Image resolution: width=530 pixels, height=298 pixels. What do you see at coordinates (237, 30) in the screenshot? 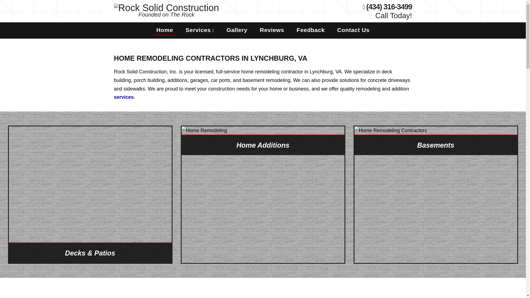
I see `Gallery` at bounding box center [237, 30].